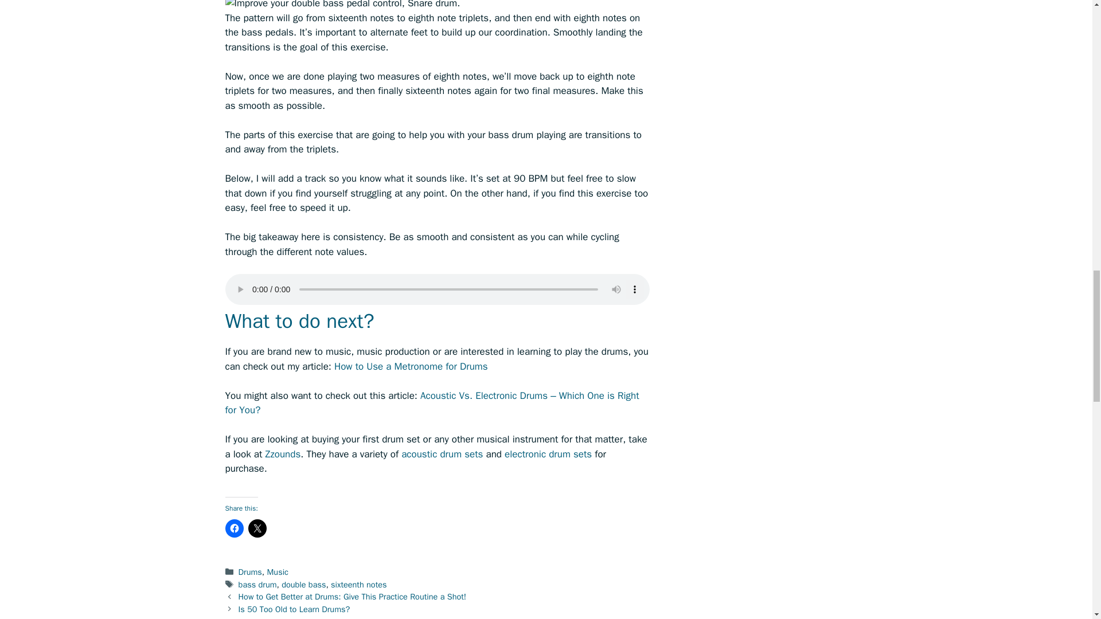 The height and width of the screenshot is (619, 1101). Describe the element at coordinates (278, 572) in the screenshot. I see `Music` at that location.